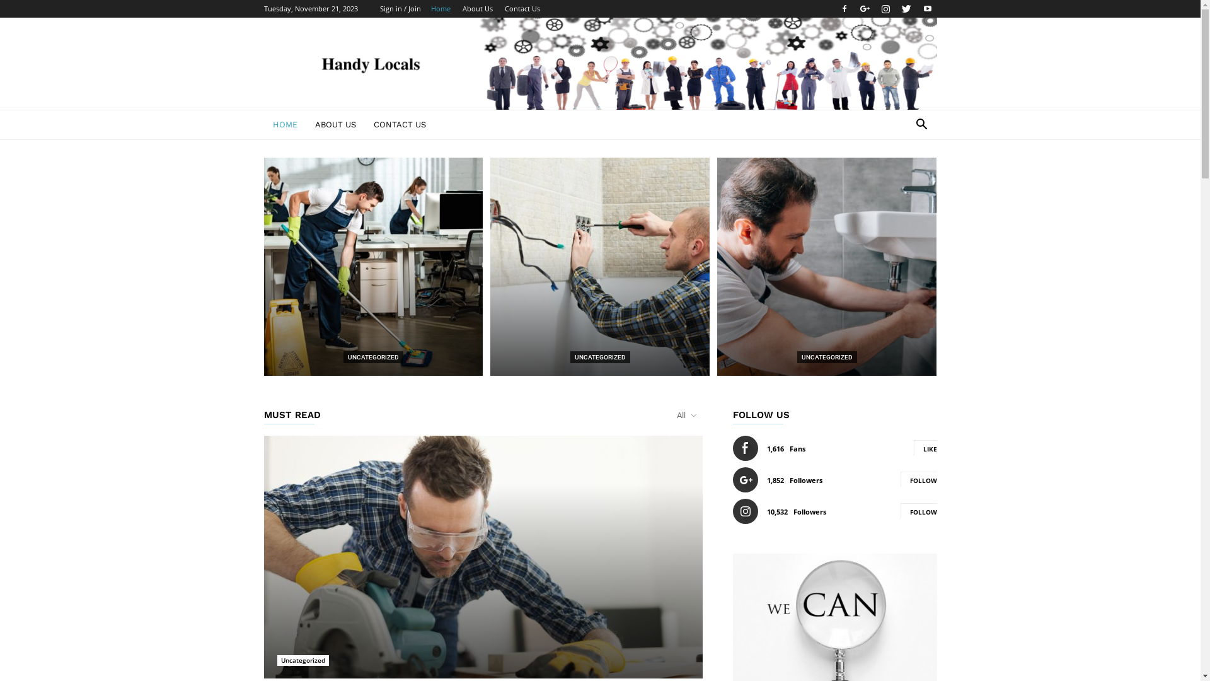 This screenshot has height=681, width=1210. What do you see at coordinates (441, 9) in the screenshot?
I see `Home` at bounding box center [441, 9].